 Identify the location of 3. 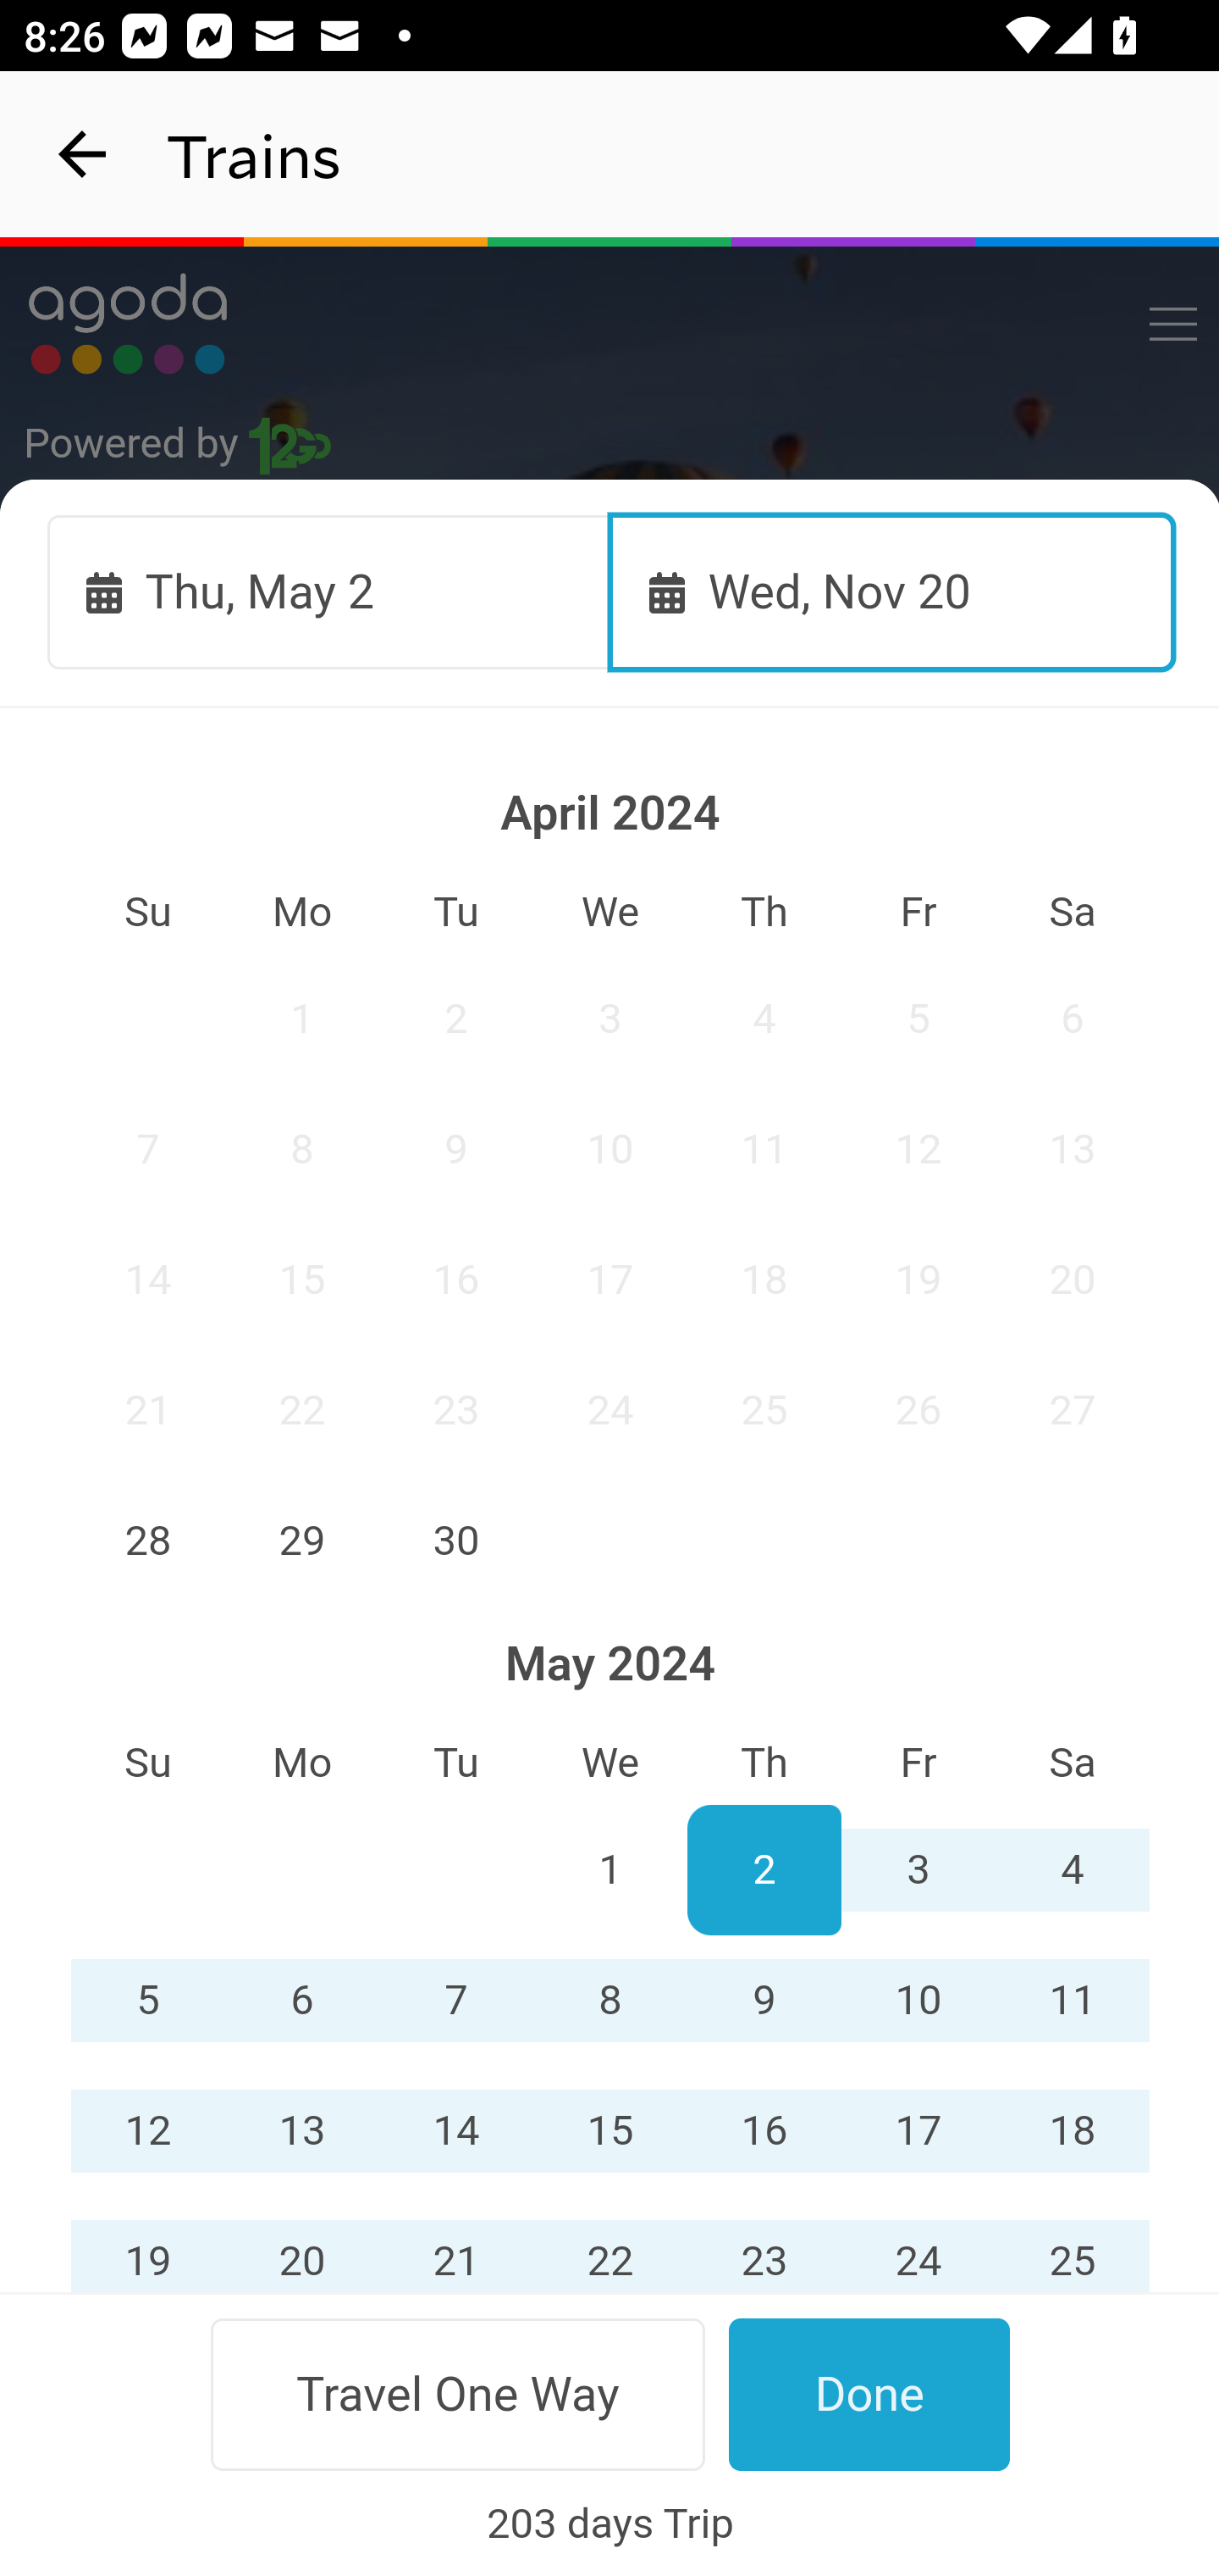
(611, 1019).